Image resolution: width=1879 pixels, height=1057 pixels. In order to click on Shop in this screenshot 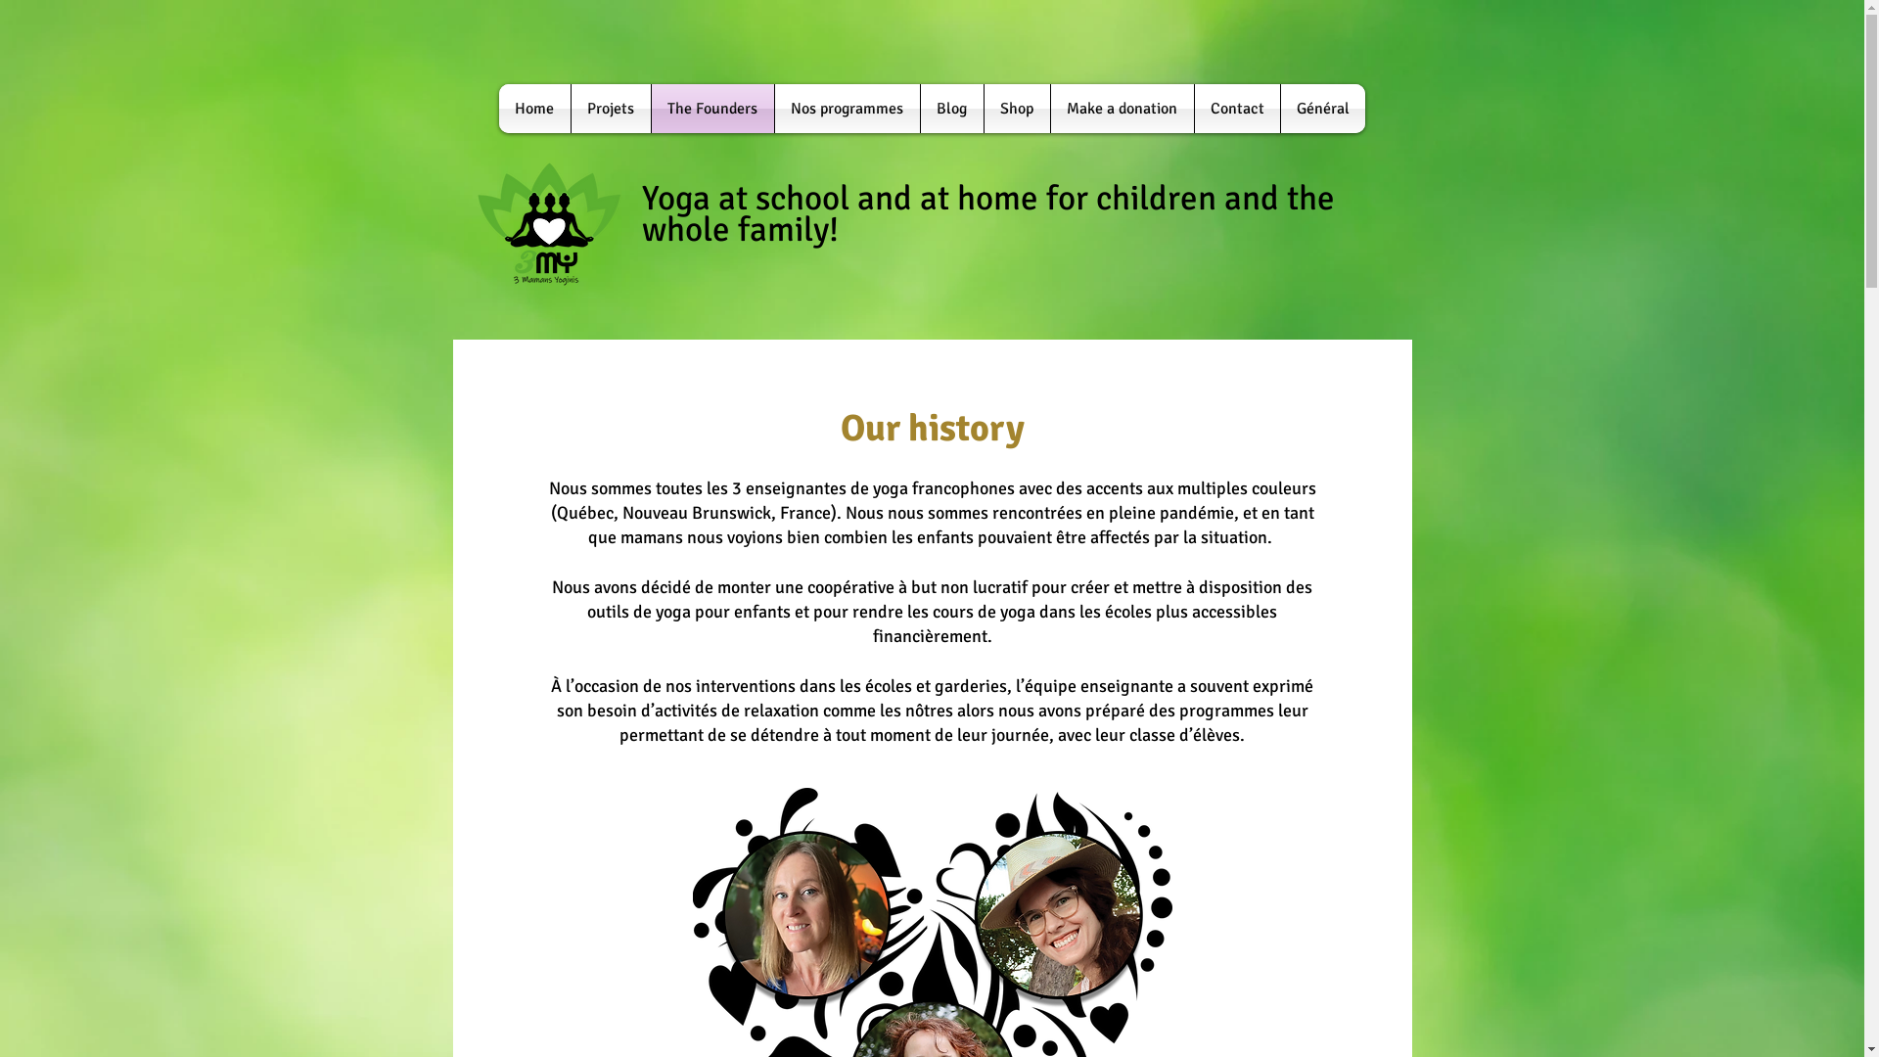, I will do `click(1018, 109)`.